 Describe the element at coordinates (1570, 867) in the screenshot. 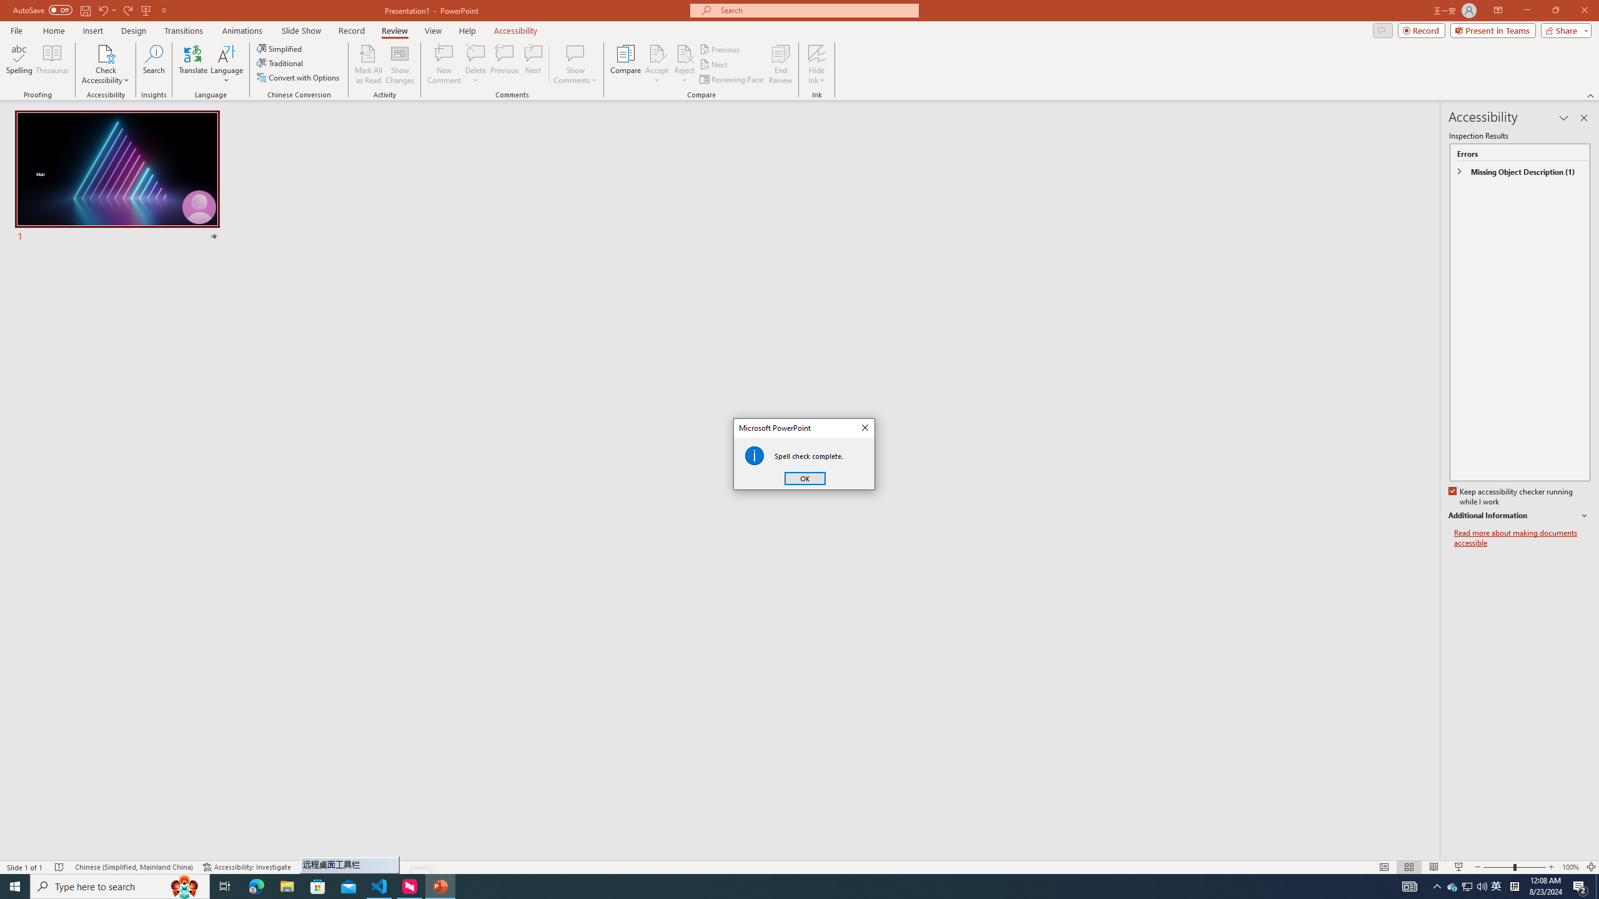

I see `Zoom 100%` at that location.